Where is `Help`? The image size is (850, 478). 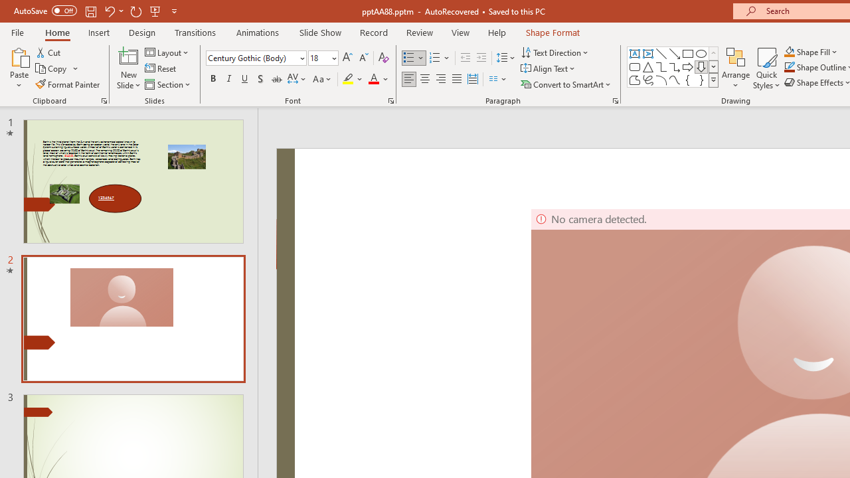 Help is located at coordinates (497, 32).